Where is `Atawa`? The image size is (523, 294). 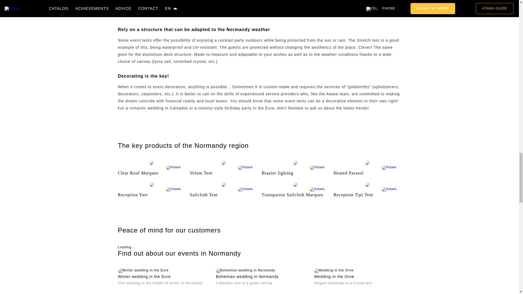 Atawa is located at coordinates (317, 189).